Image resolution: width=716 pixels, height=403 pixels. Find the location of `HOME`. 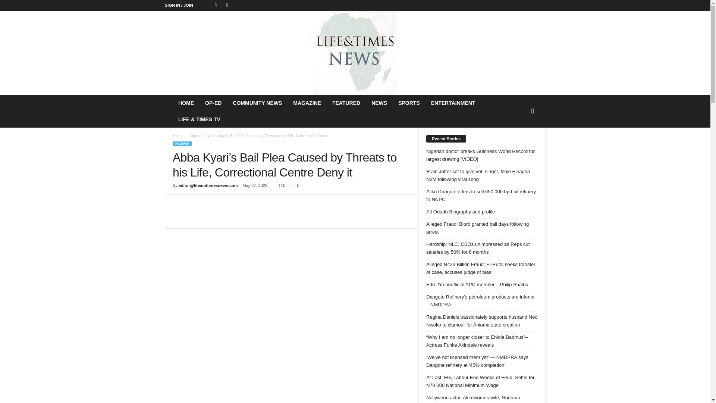

HOME is located at coordinates (186, 103).